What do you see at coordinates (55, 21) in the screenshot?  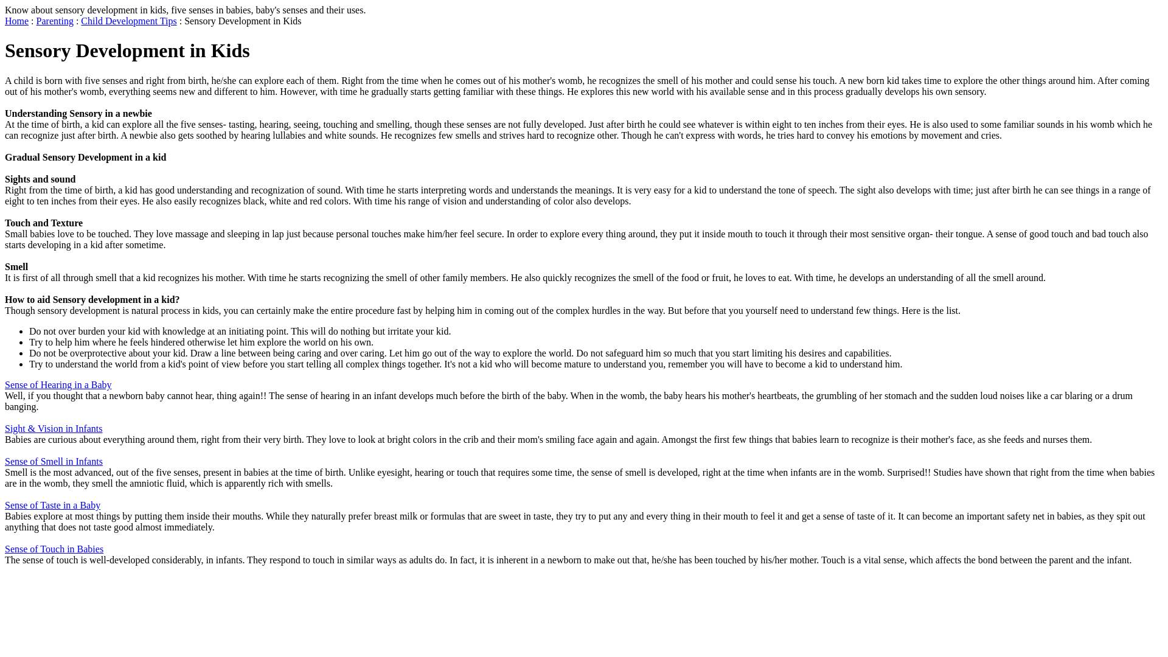 I see `Parenting` at bounding box center [55, 21].